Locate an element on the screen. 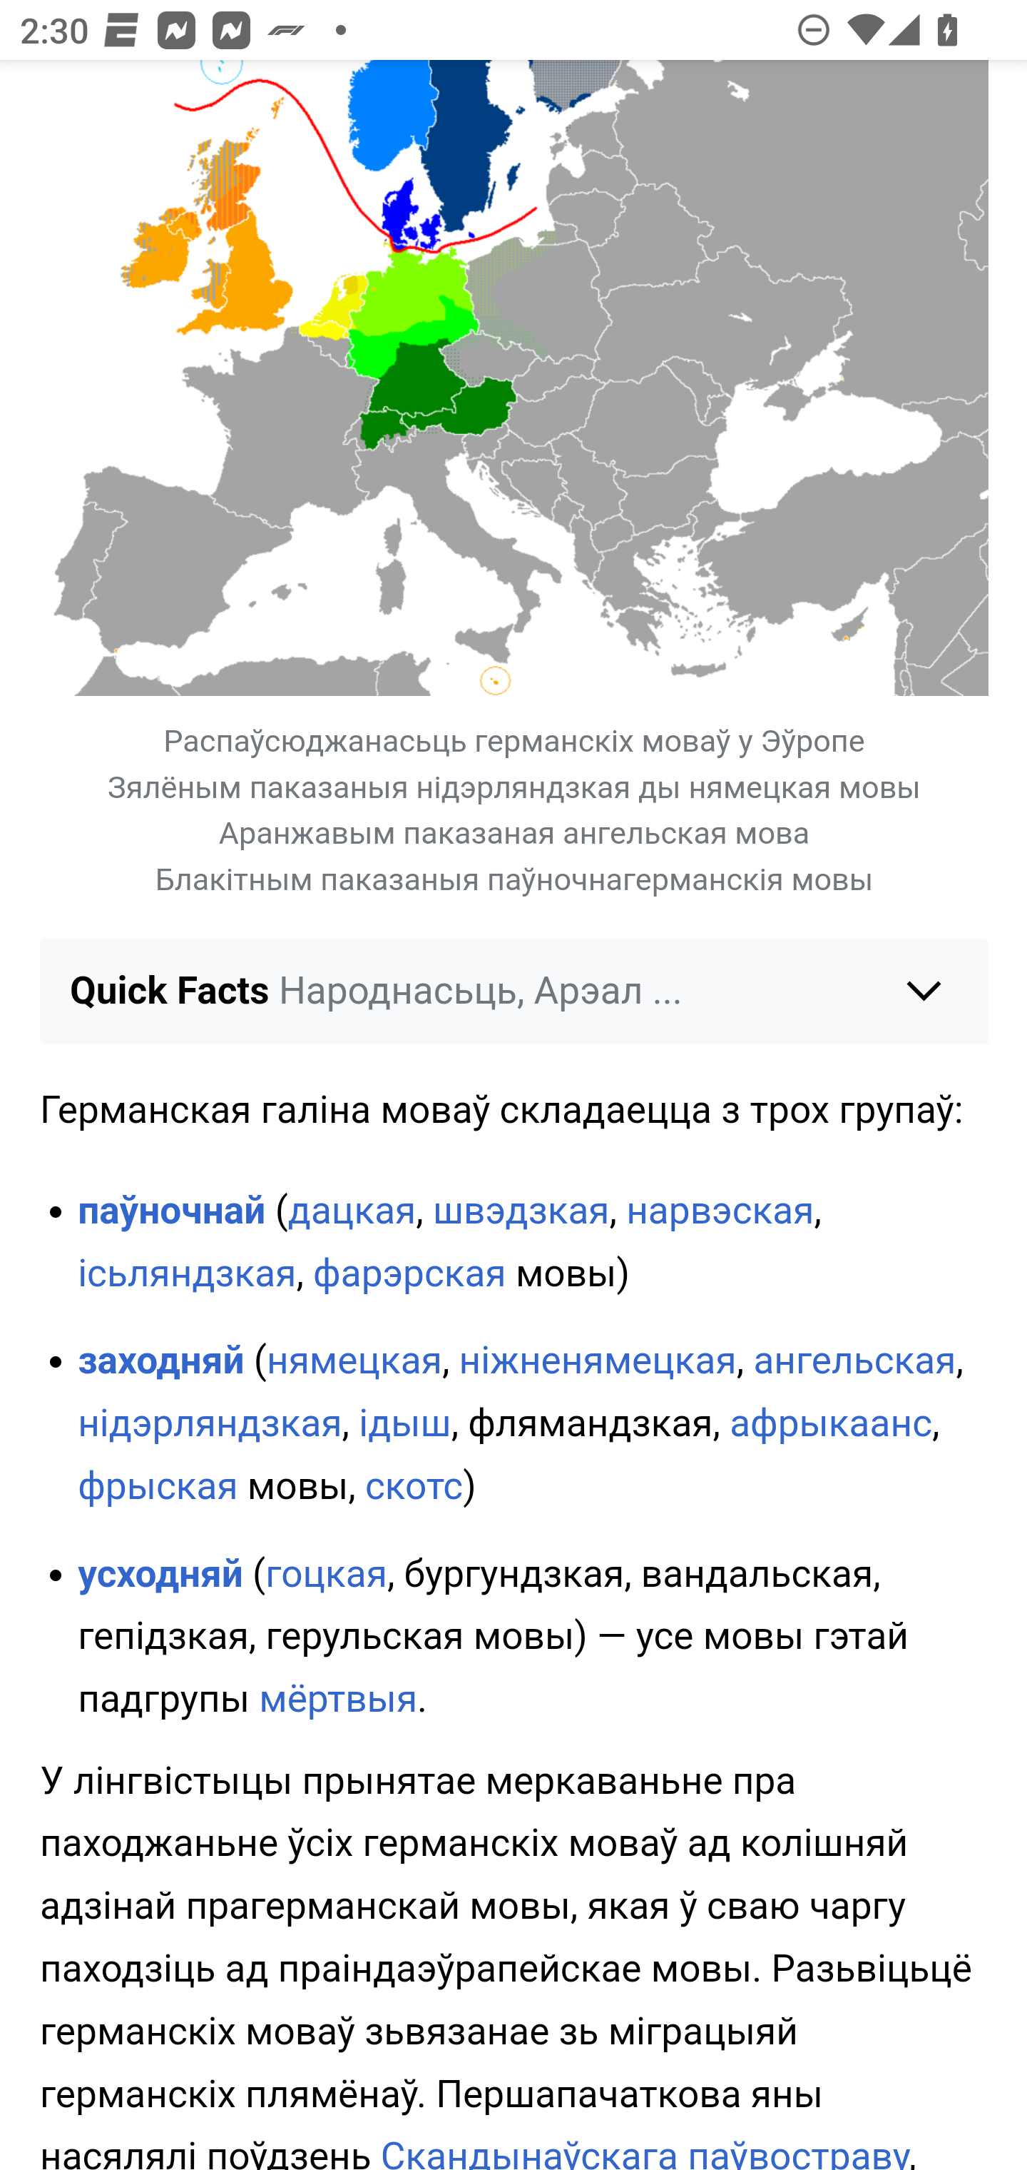  афрыкаанс is located at coordinates (831, 1425).